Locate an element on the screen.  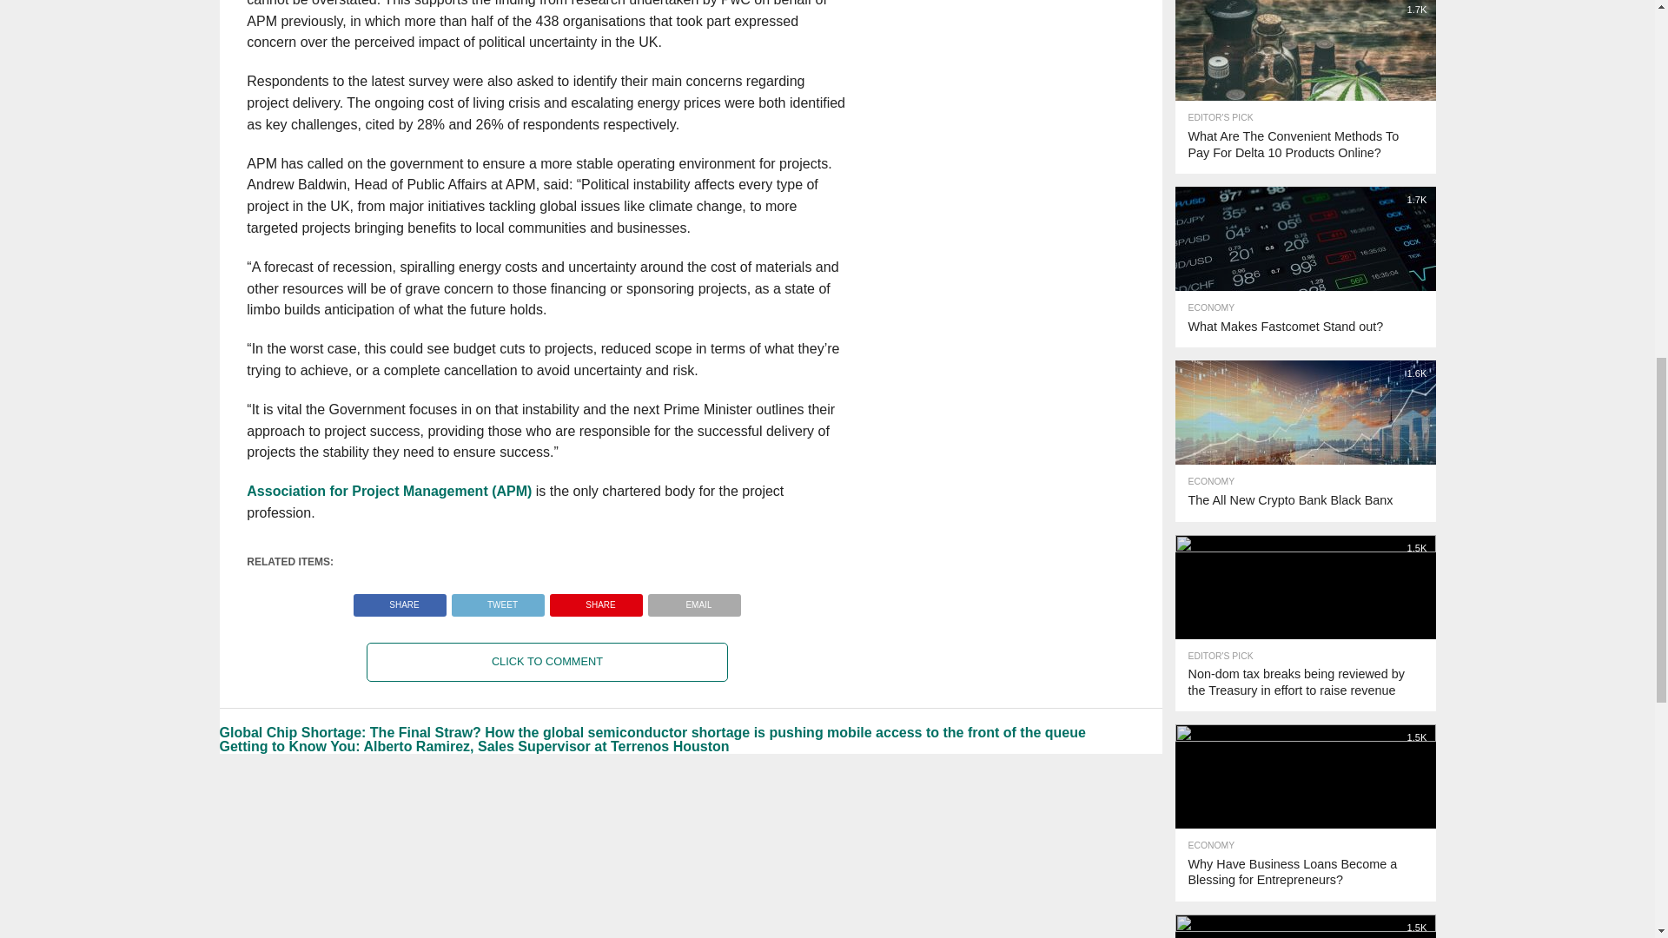
Pin This Post is located at coordinates (596, 599).